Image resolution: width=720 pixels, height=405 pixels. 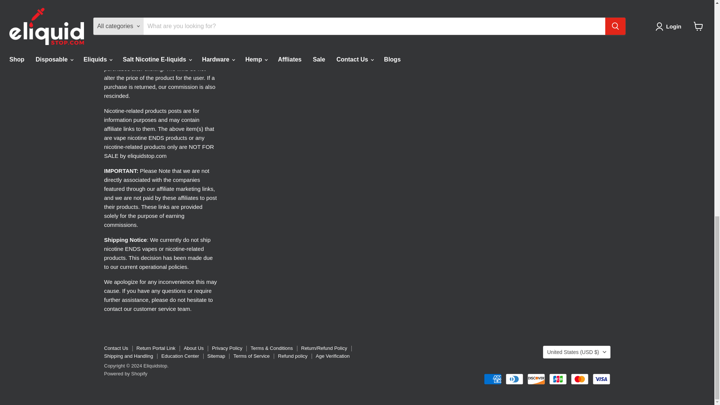 What do you see at coordinates (536, 379) in the screenshot?
I see `Discover` at bounding box center [536, 379].